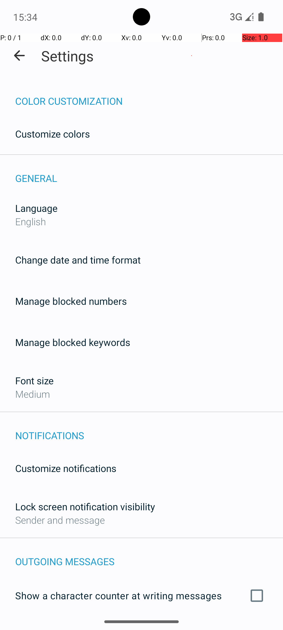 This screenshot has width=283, height=630. Describe the element at coordinates (73, 342) in the screenshot. I see `Manage blocked keywords` at that location.